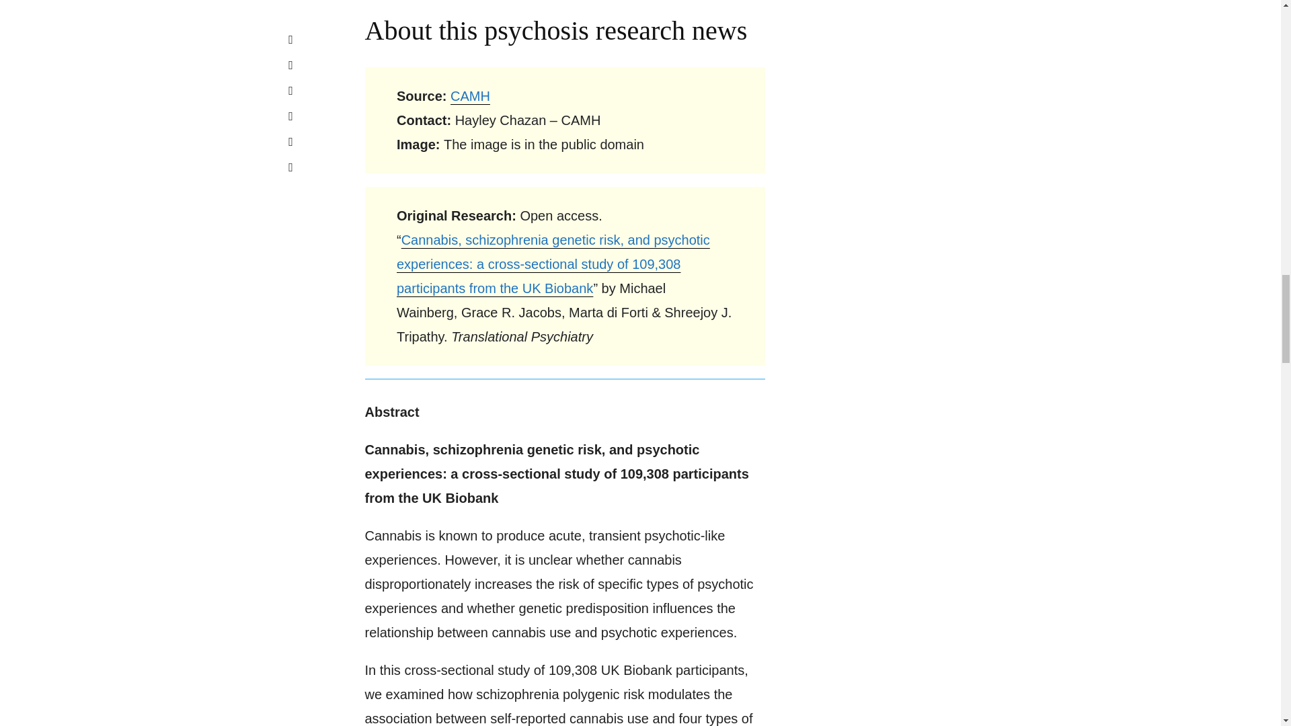 The height and width of the screenshot is (726, 1291). What do you see at coordinates (471, 95) in the screenshot?
I see `CAMH` at bounding box center [471, 95].